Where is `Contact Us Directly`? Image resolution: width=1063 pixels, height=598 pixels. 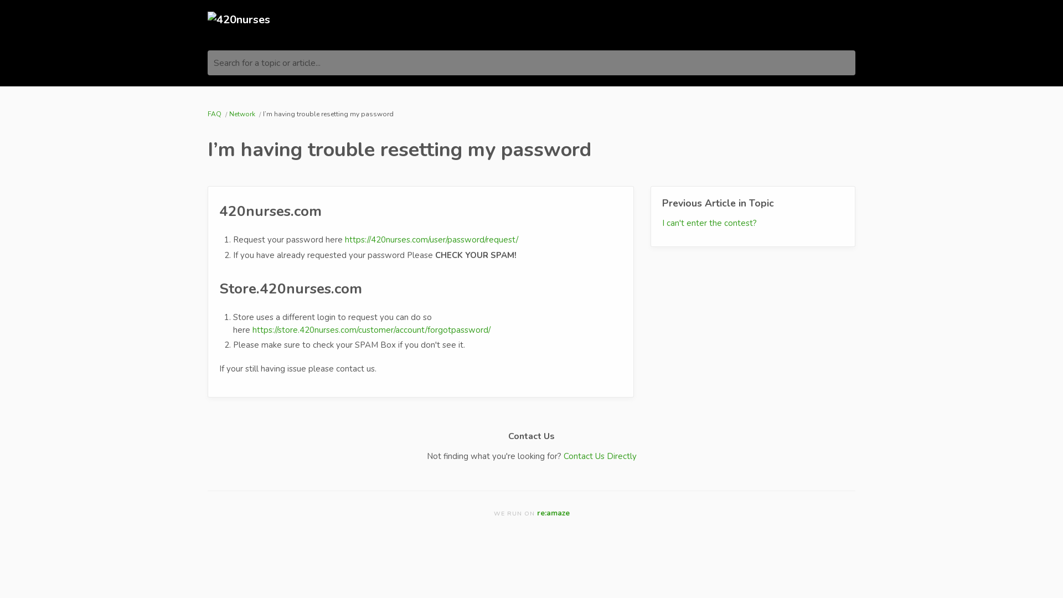 Contact Us Directly is located at coordinates (600, 456).